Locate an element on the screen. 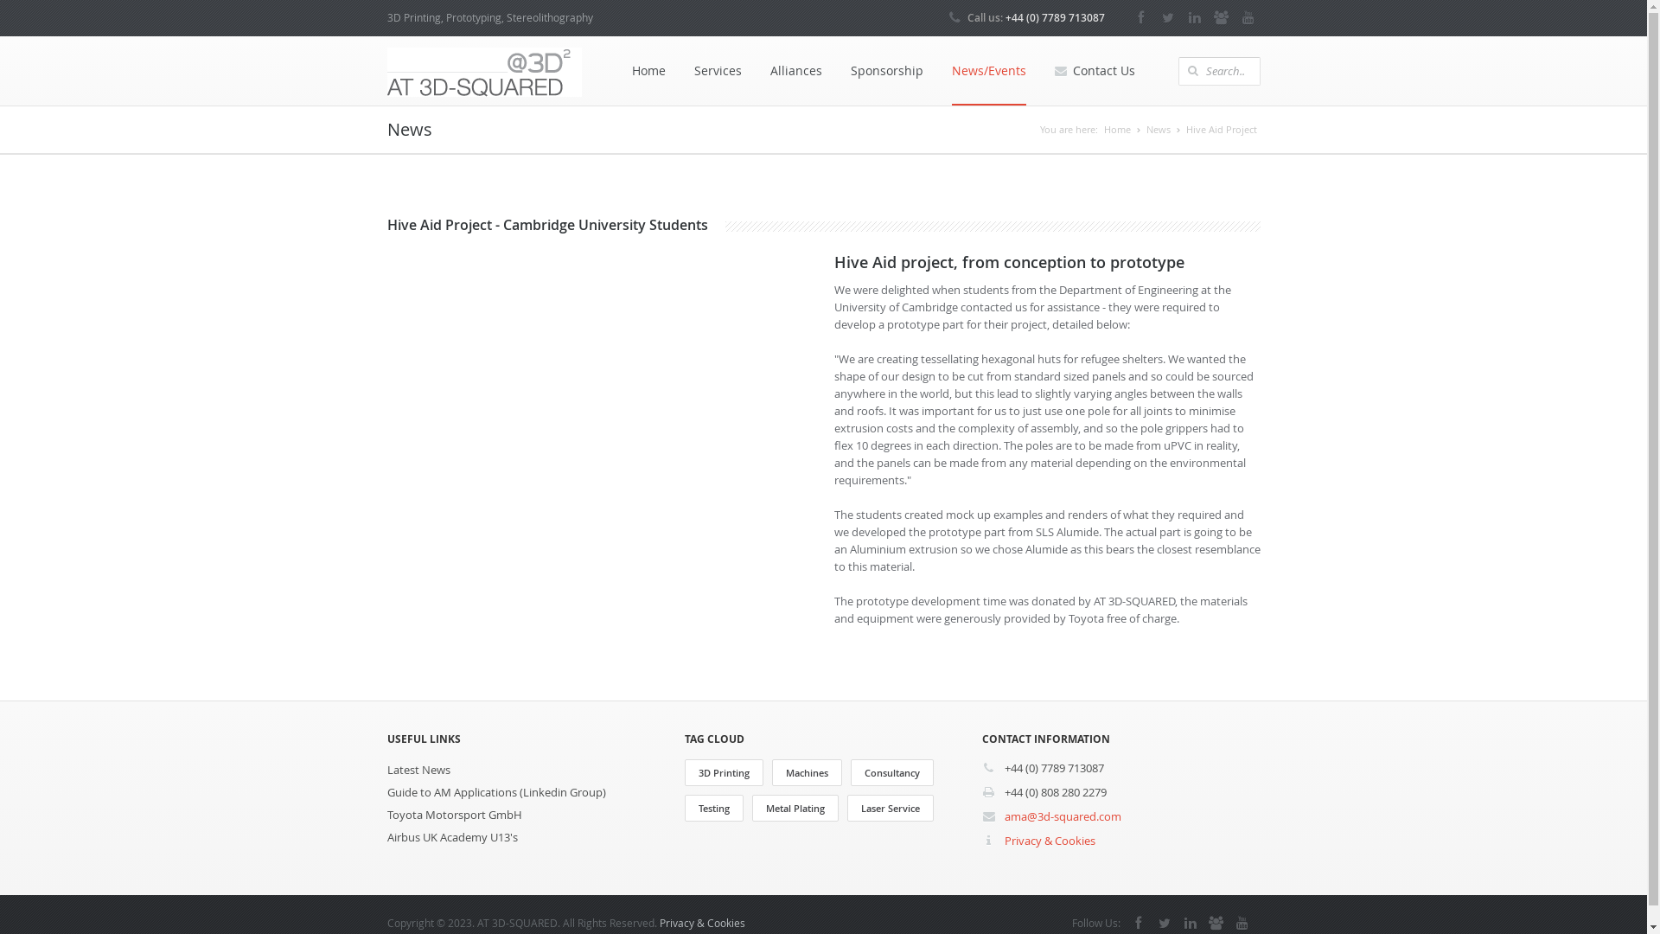 Image resolution: width=1660 pixels, height=934 pixels. Services is located at coordinates (718, 71).